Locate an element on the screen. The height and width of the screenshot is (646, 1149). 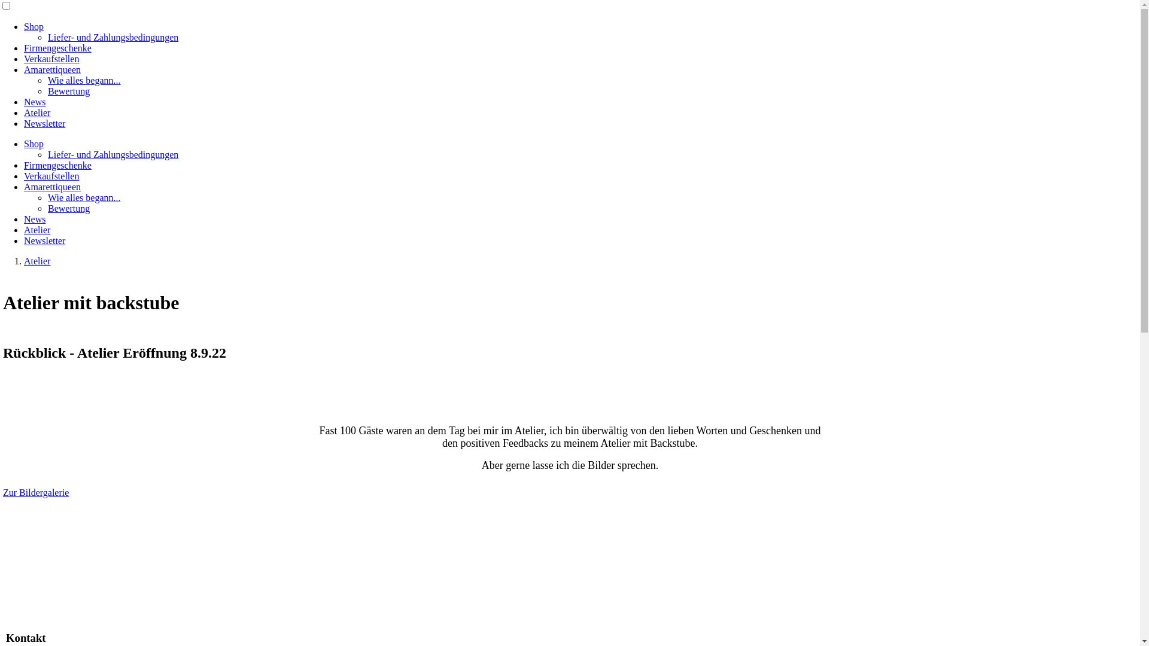
Amarettiqueen is located at coordinates (53, 69).